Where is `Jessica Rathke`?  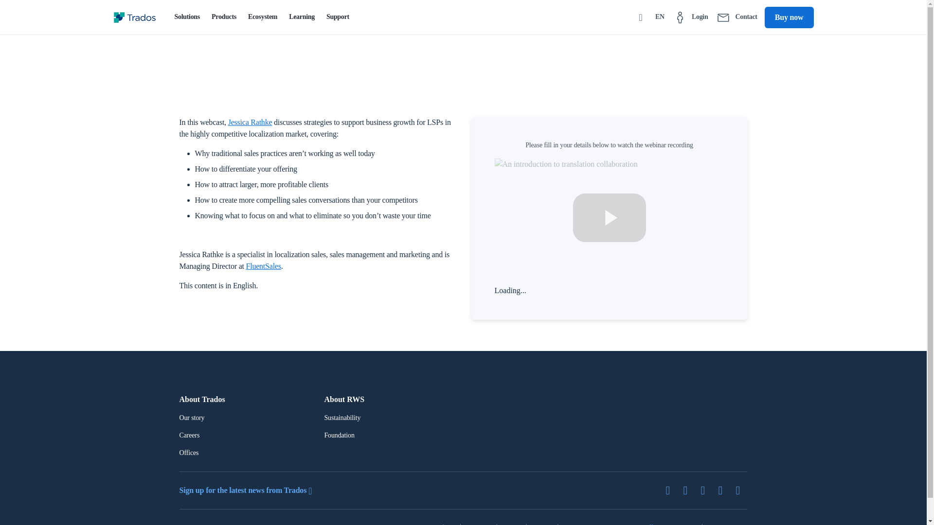
Jessica Rathke is located at coordinates (250, 122).